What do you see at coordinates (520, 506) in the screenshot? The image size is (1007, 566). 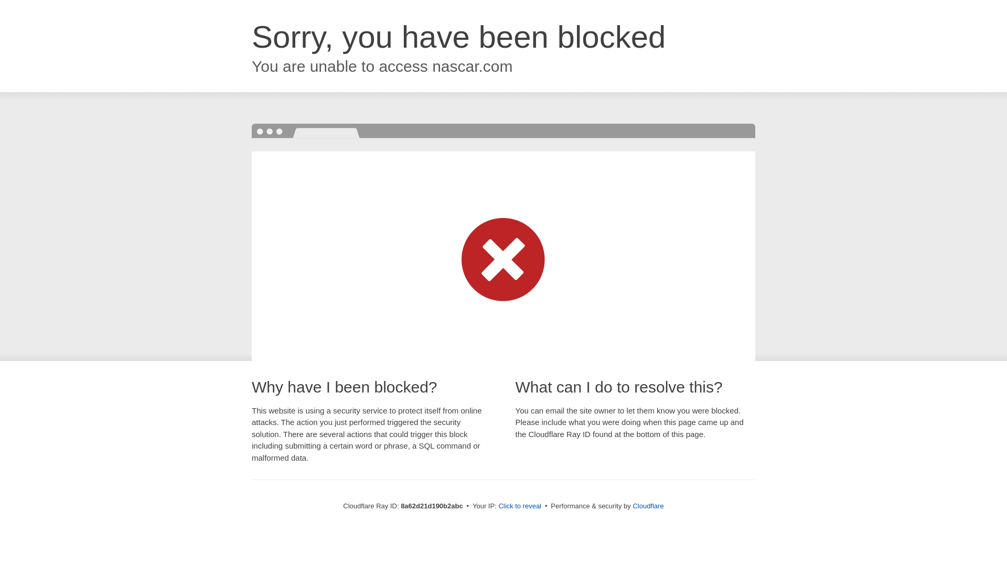 I see `Click to reveal` at bounding box center [520, 506].